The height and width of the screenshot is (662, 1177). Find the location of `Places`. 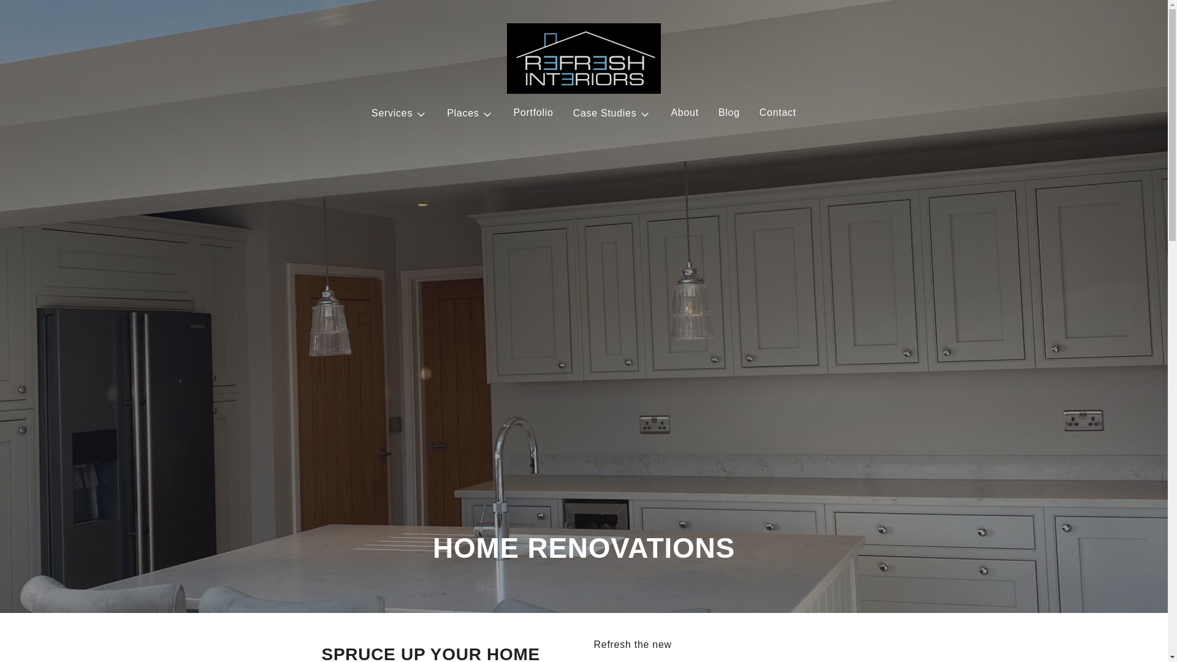

Places is located at coordinates (470, 113).